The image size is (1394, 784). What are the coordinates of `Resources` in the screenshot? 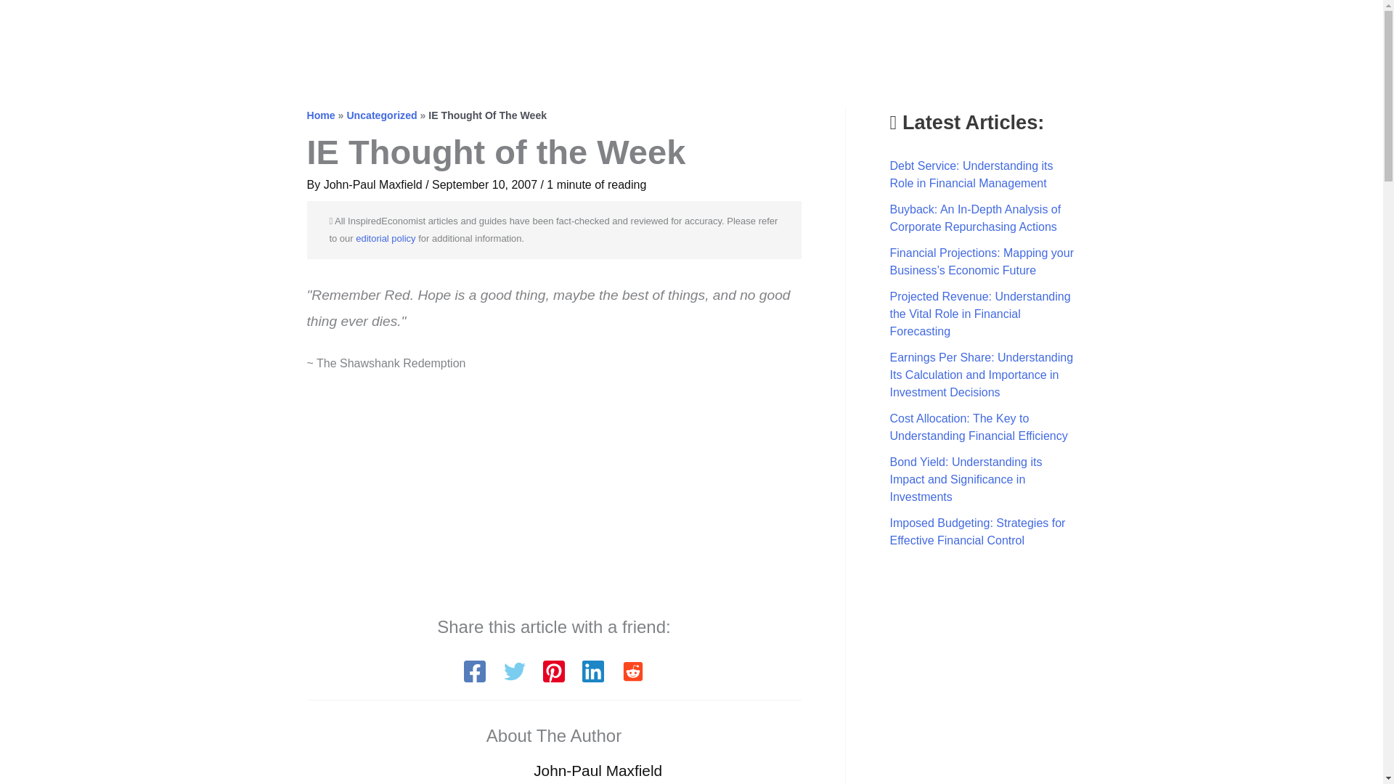 It's located at (1297, 30).